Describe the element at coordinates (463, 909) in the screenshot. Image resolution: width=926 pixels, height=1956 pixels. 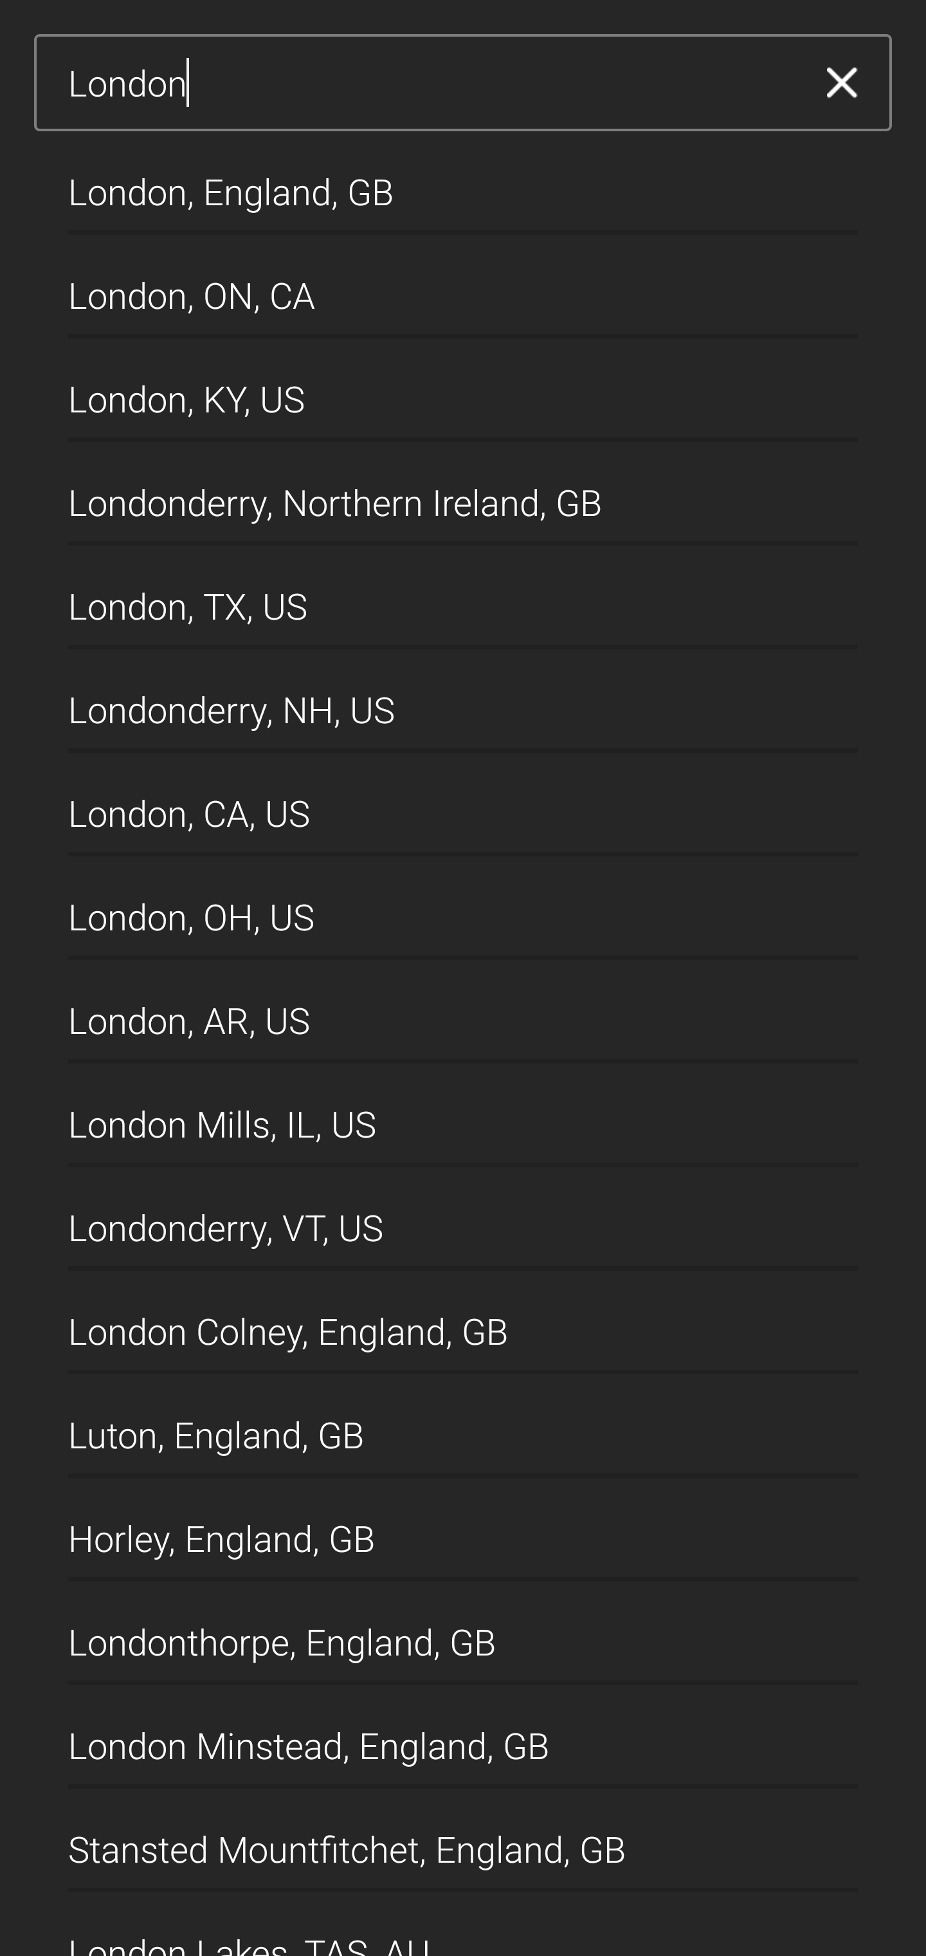
I see `London, OH, US` at that location.